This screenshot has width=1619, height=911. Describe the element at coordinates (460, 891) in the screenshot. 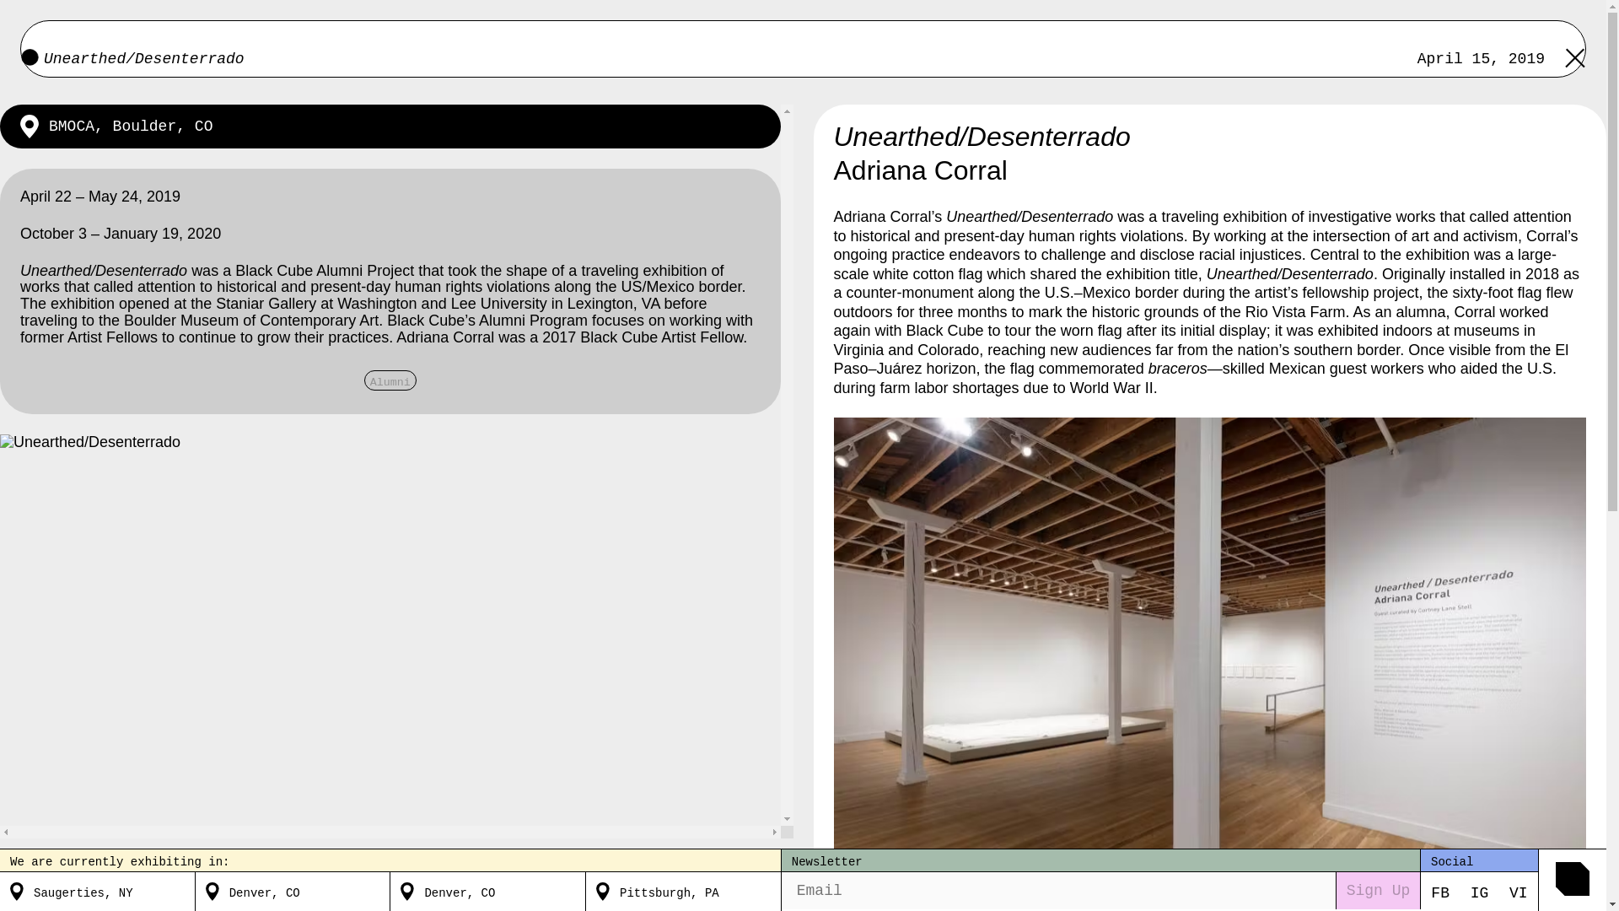

I see `Denver, CO` at that location.